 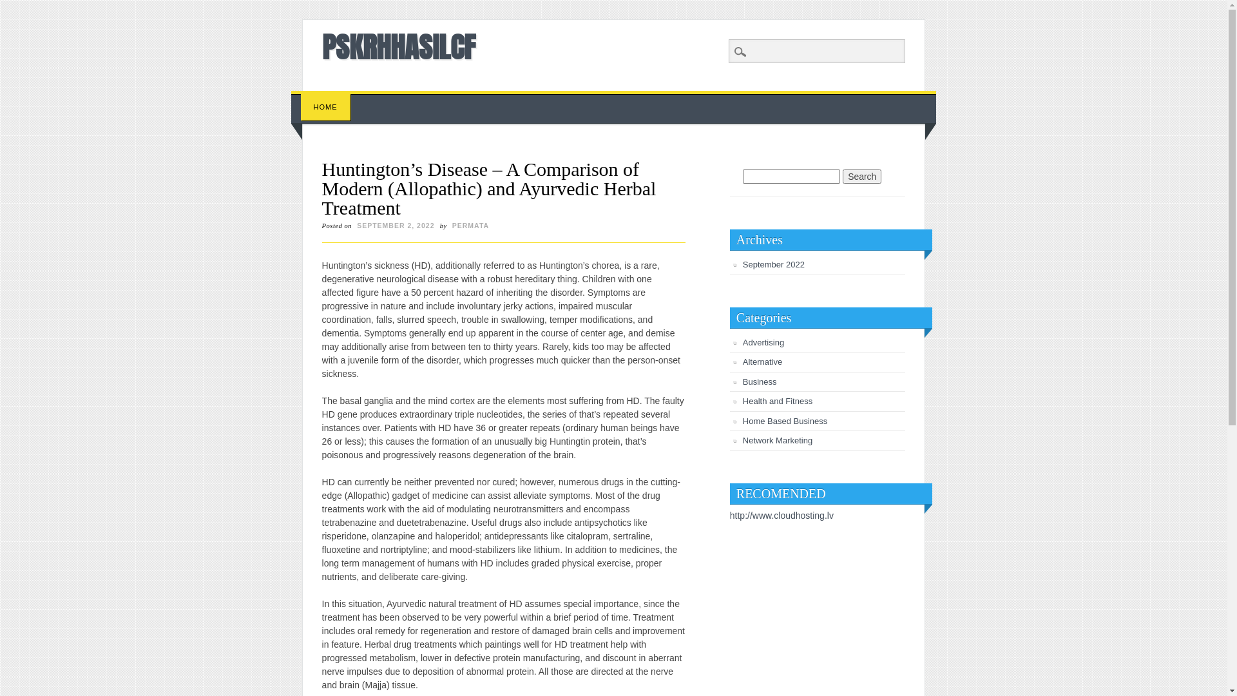 I want to click on PSKRHHASILCF, so click(x=399, y=46).